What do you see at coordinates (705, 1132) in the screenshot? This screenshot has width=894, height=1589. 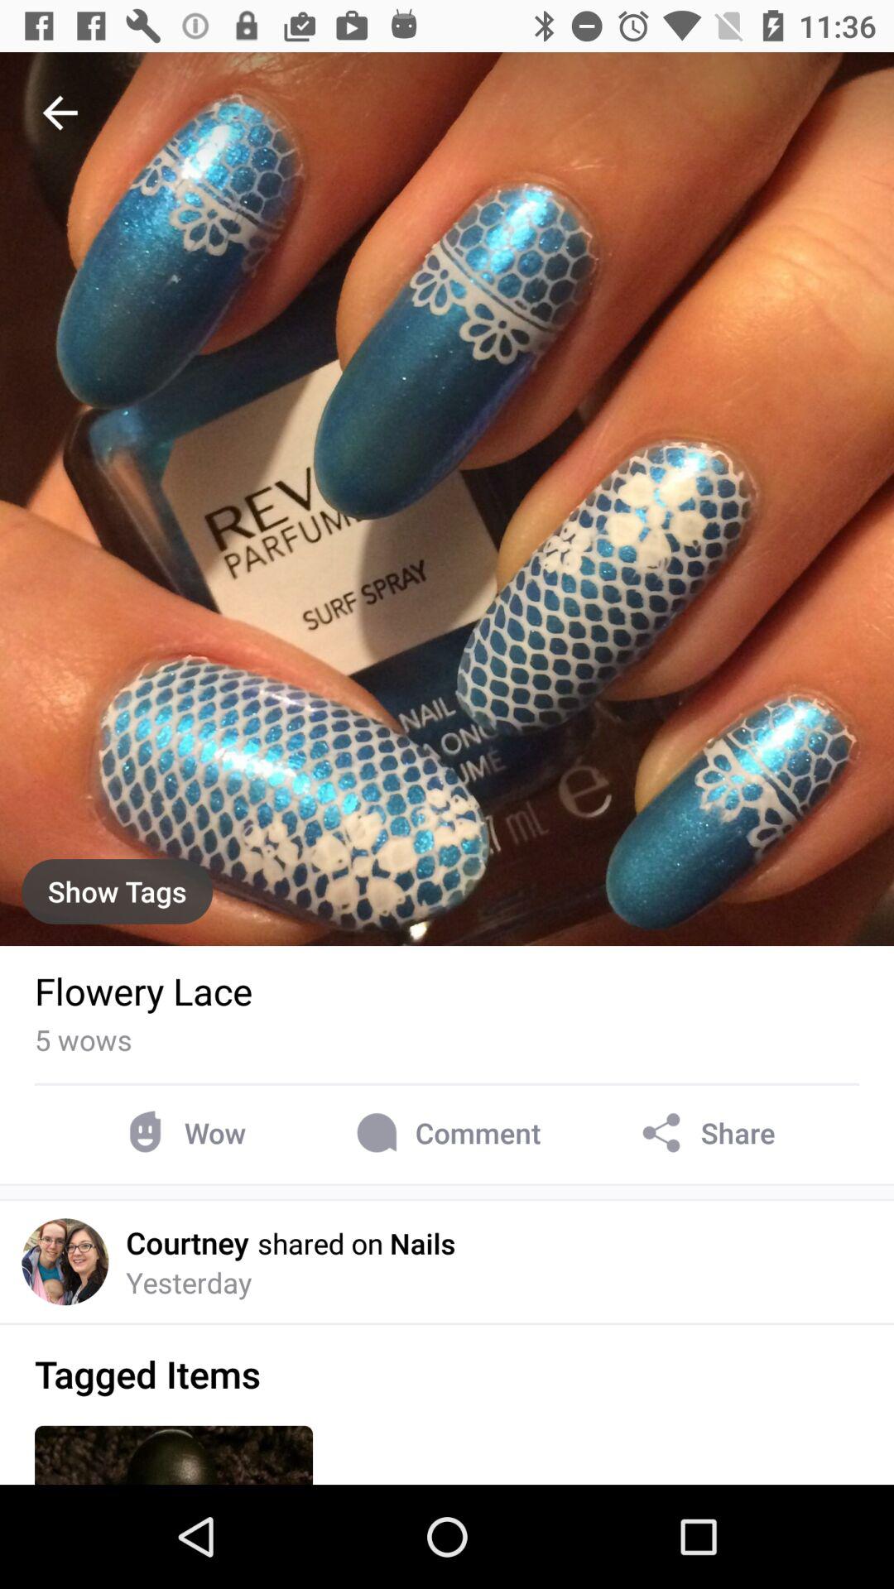 I see `swipe to the share item` at bounding box center [705, 1132].